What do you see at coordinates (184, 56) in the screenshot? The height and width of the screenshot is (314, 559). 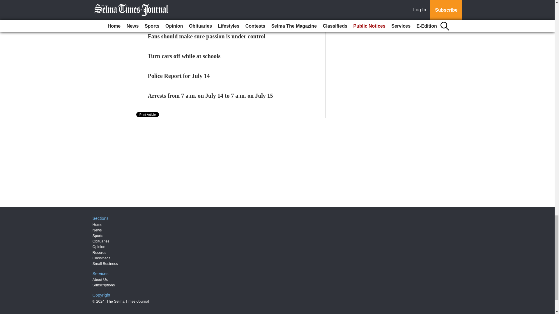 I see `Turn cars off while at schools` at bounding box center [184, 56].